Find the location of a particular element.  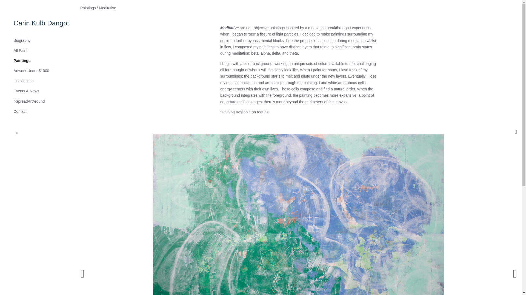

Contact is located at coordinates (20, 111).